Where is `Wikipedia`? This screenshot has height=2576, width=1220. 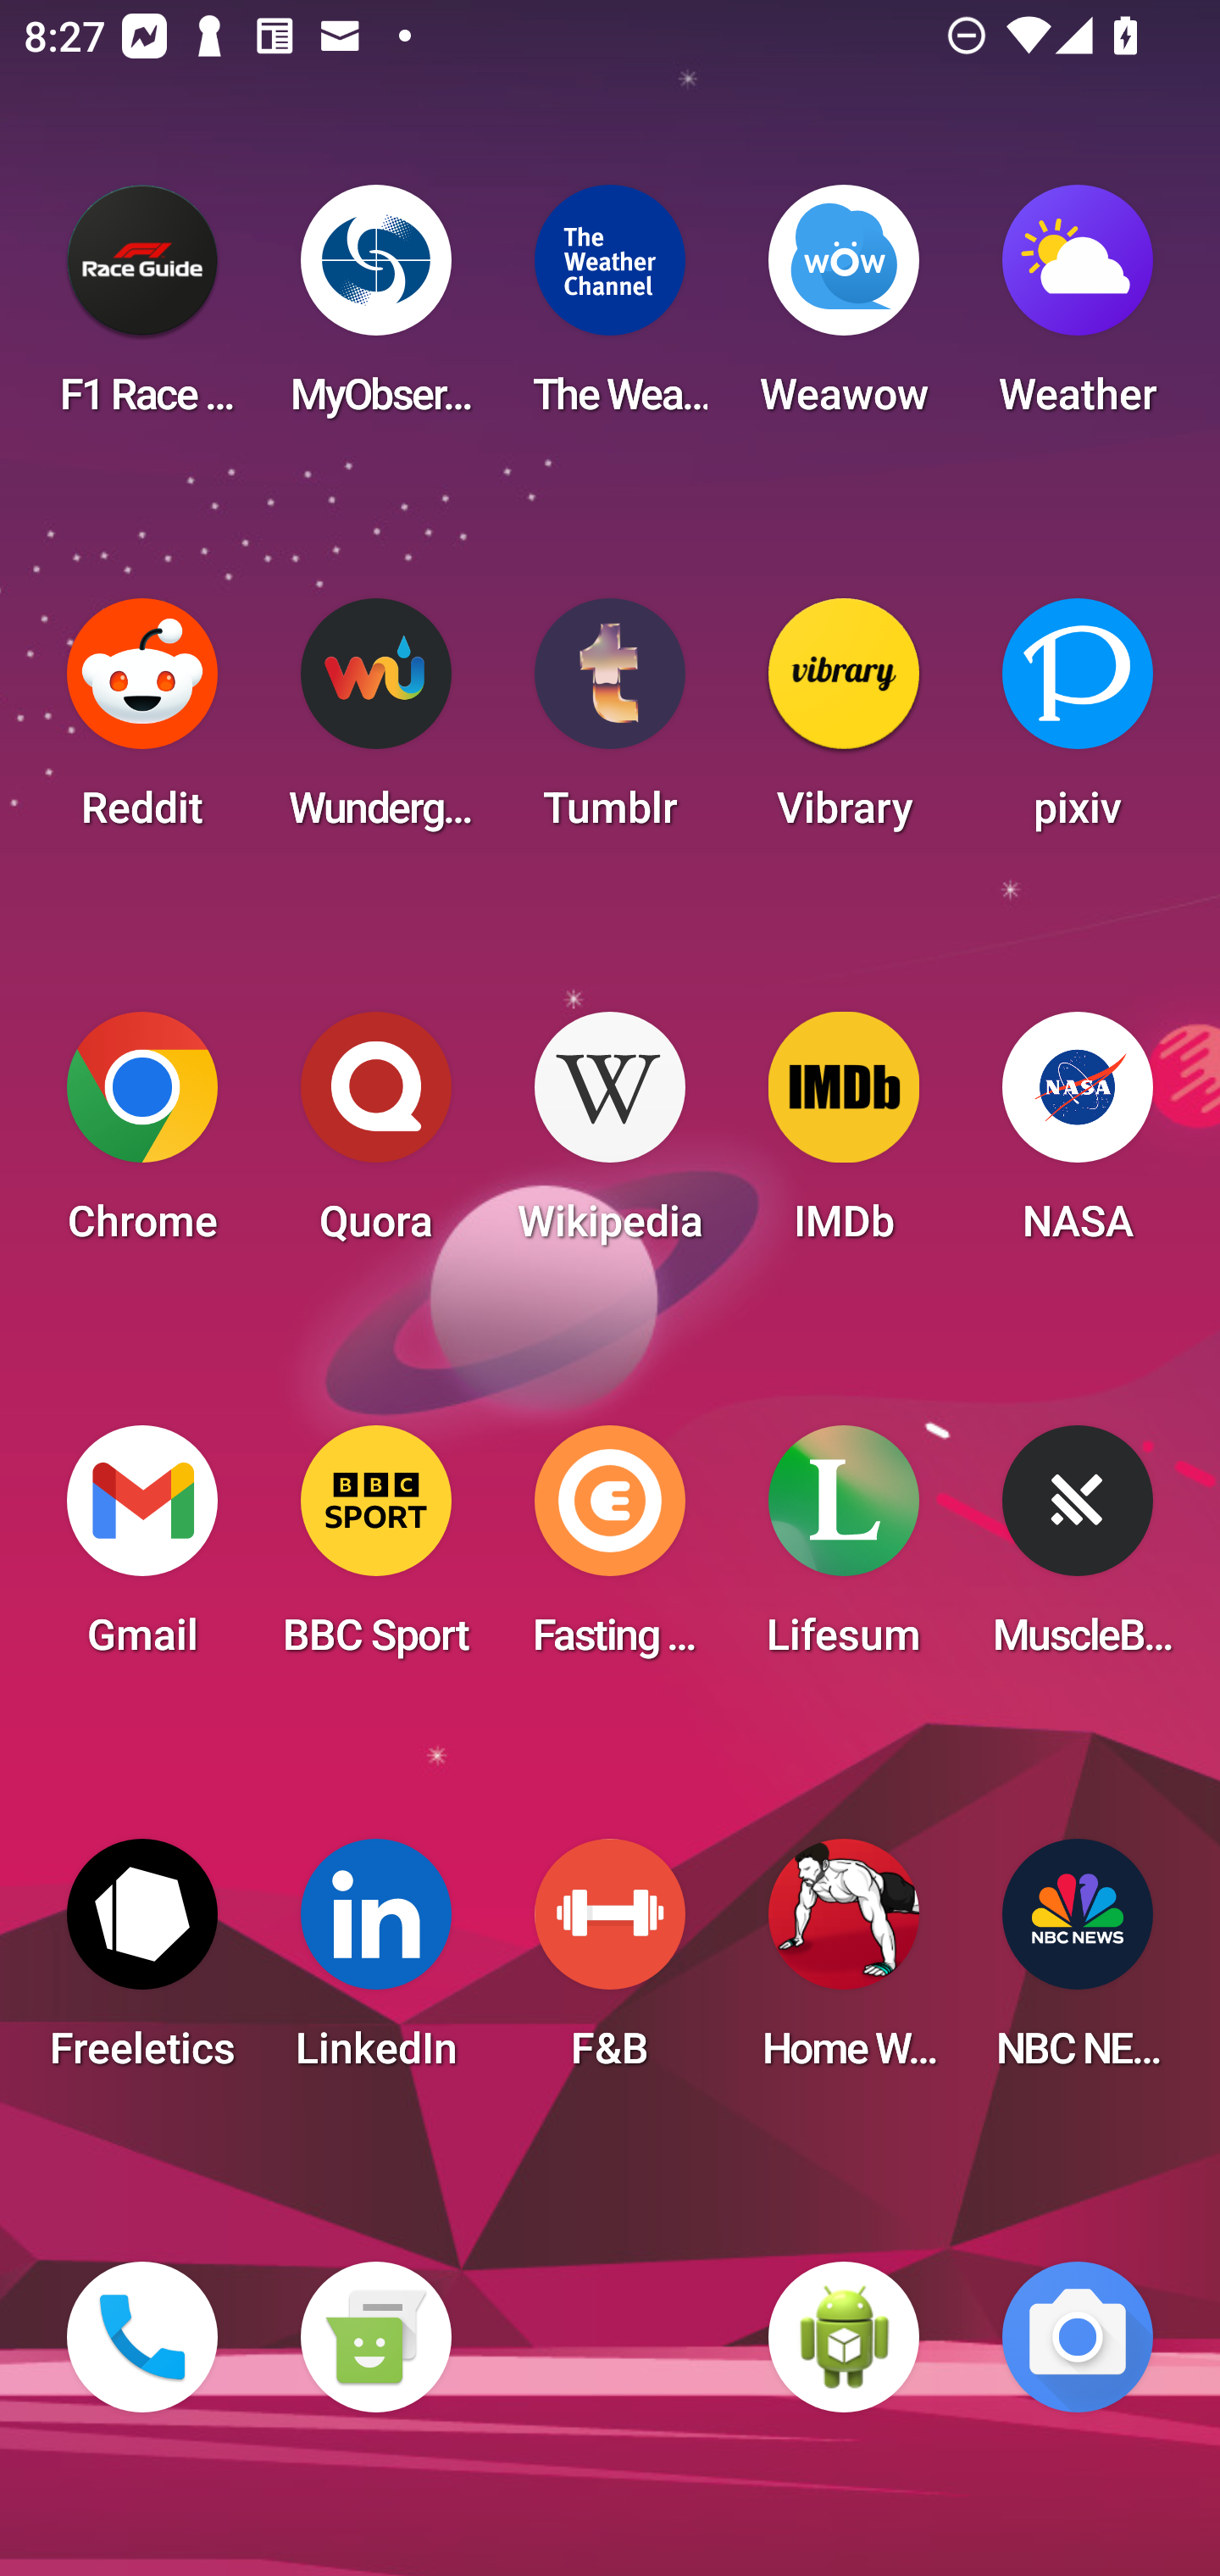 Wikipedia is located at coordinates (610, 1137).